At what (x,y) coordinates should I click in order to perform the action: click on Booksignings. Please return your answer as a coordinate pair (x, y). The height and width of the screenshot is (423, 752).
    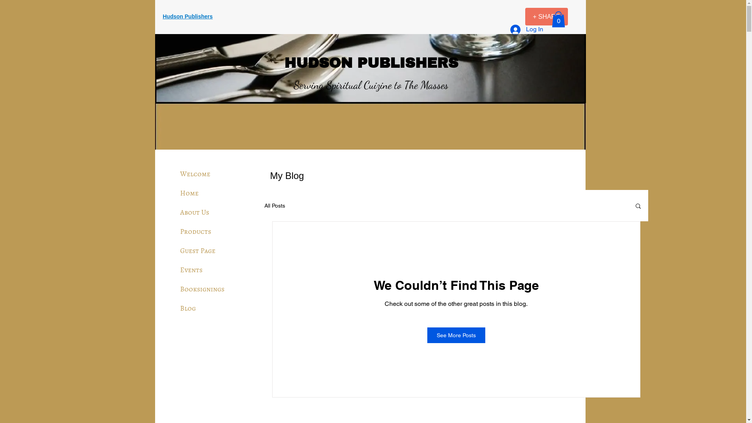
    Looking at the image, I should click on (202, 289).